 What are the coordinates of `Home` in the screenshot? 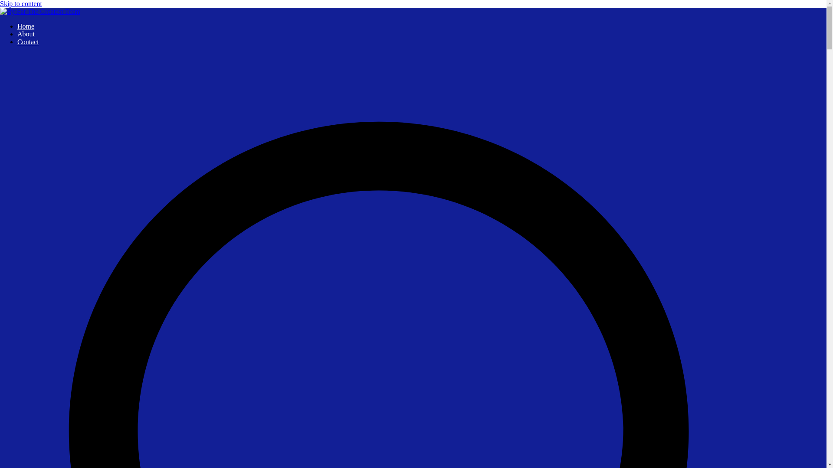 It's located at (26, 26).